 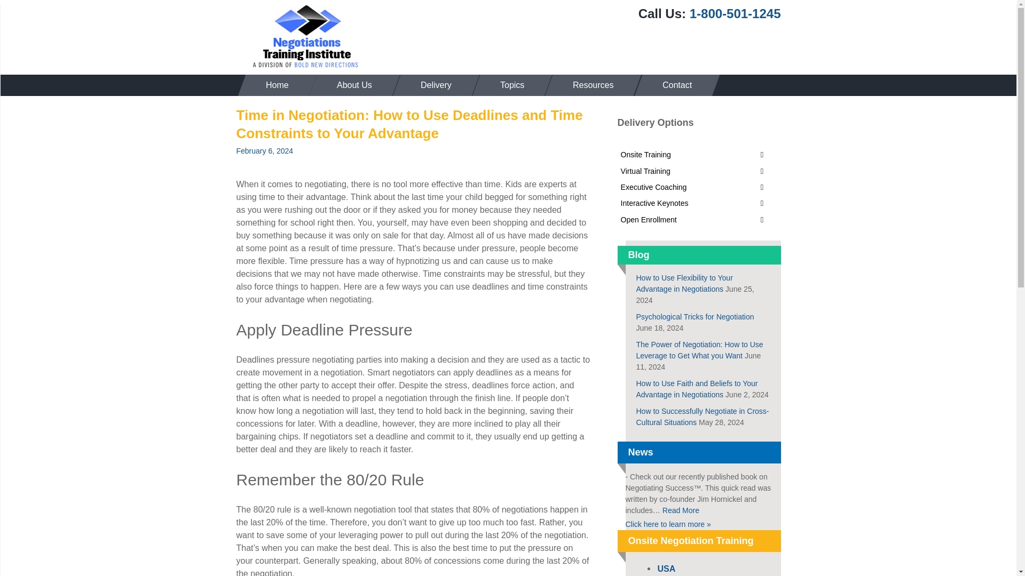 What do you see at coordinates (305, 36) in the screenshot?
I see `Negotiations Training Institute` at bounding box center [305, 36].